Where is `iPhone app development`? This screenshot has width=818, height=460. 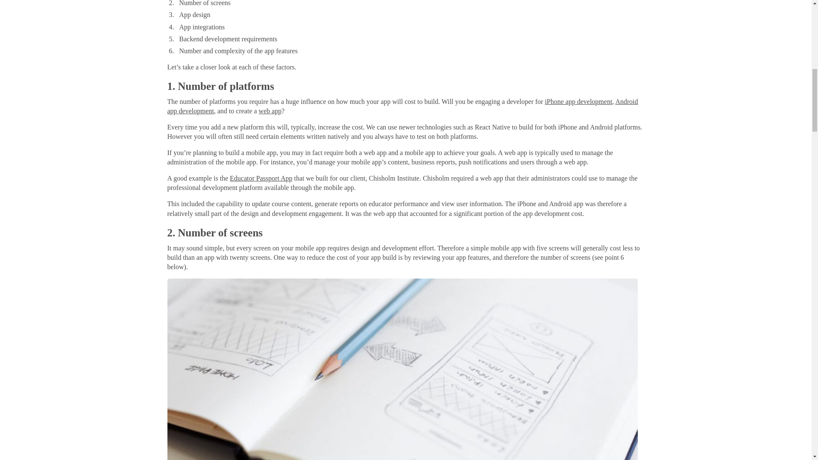
iPhone app development is located at coordinates (578, 101).